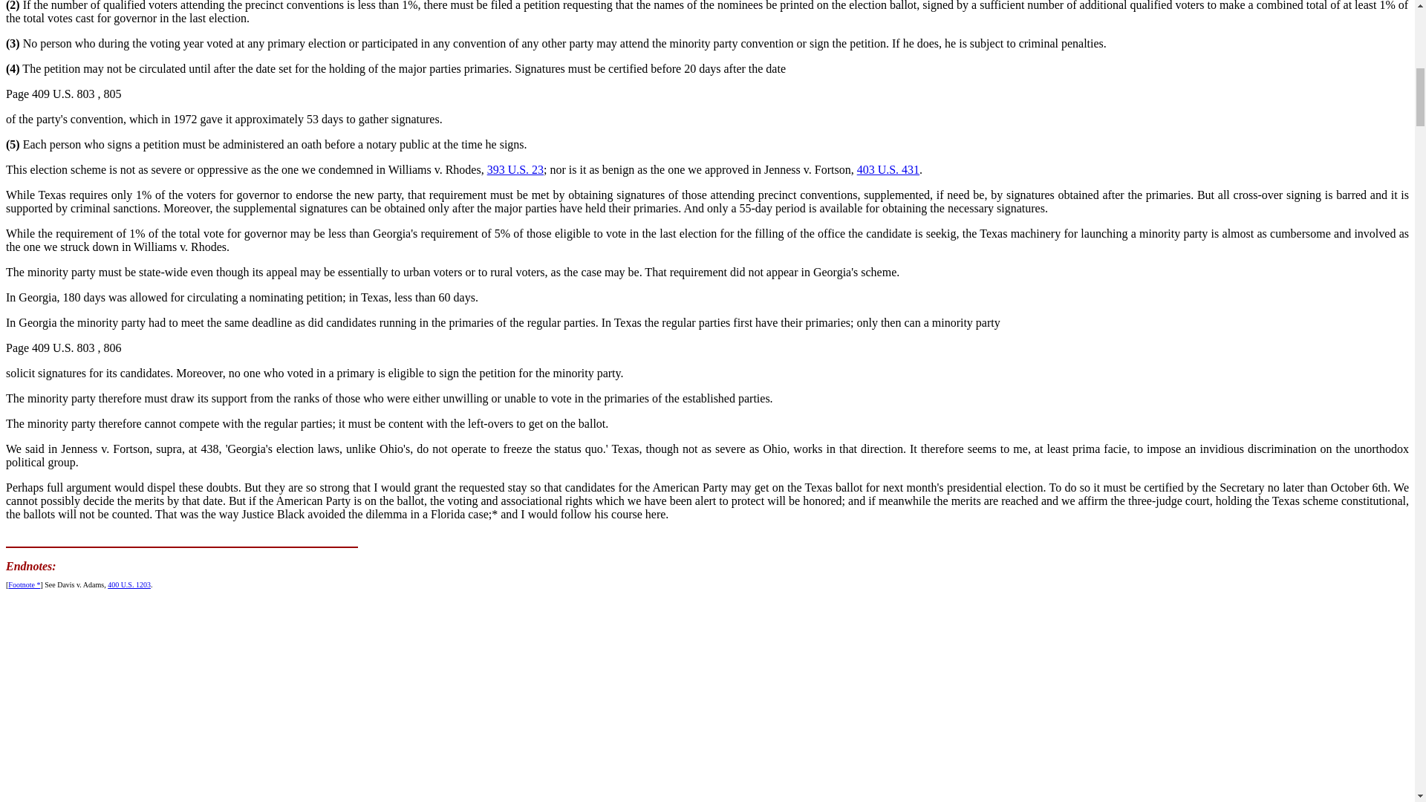 The width and height of the screenshot is (1426, 802). I want to click on 393 U.S. 23, so click(515, 169).